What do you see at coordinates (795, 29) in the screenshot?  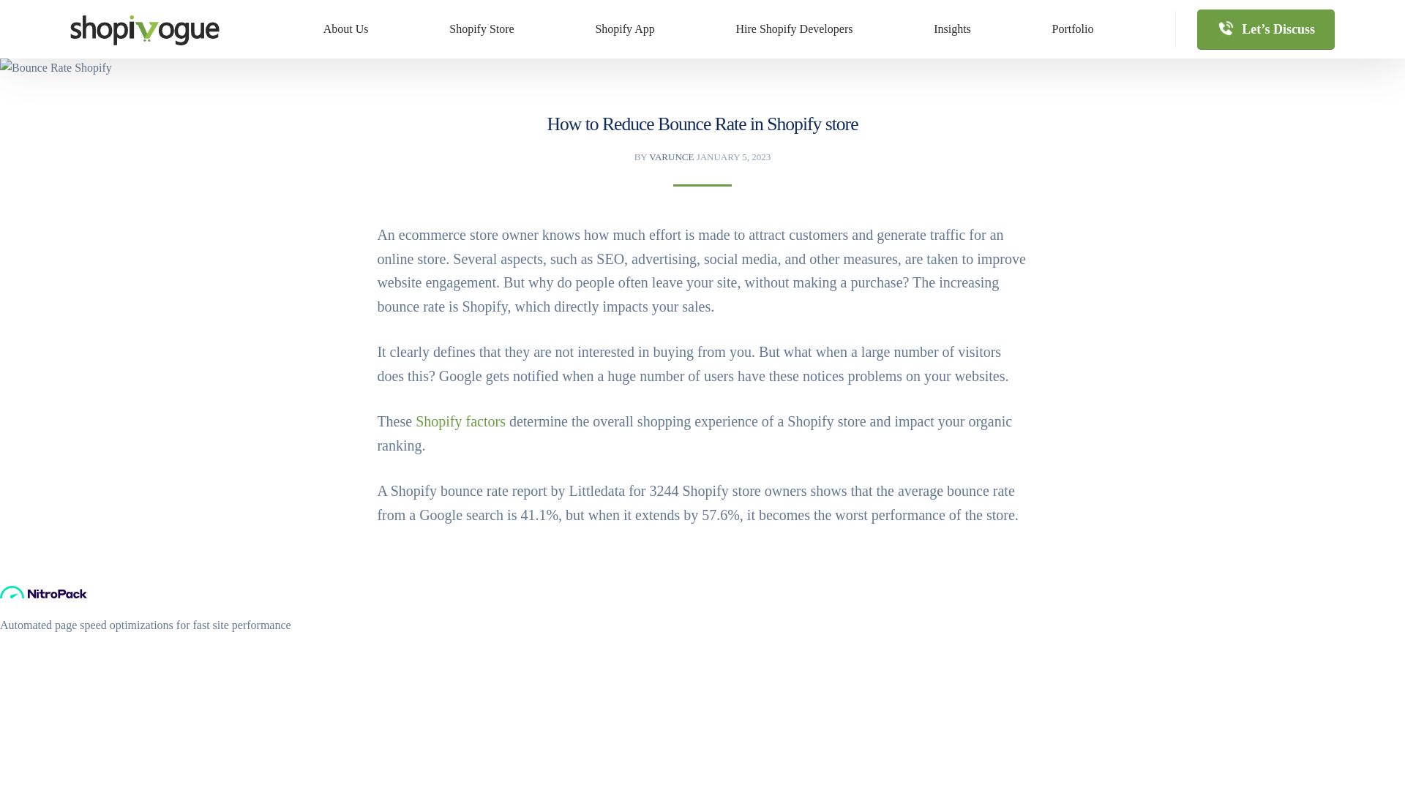 I see `Hire Shopify Developers` at bounding box center [795, 29].